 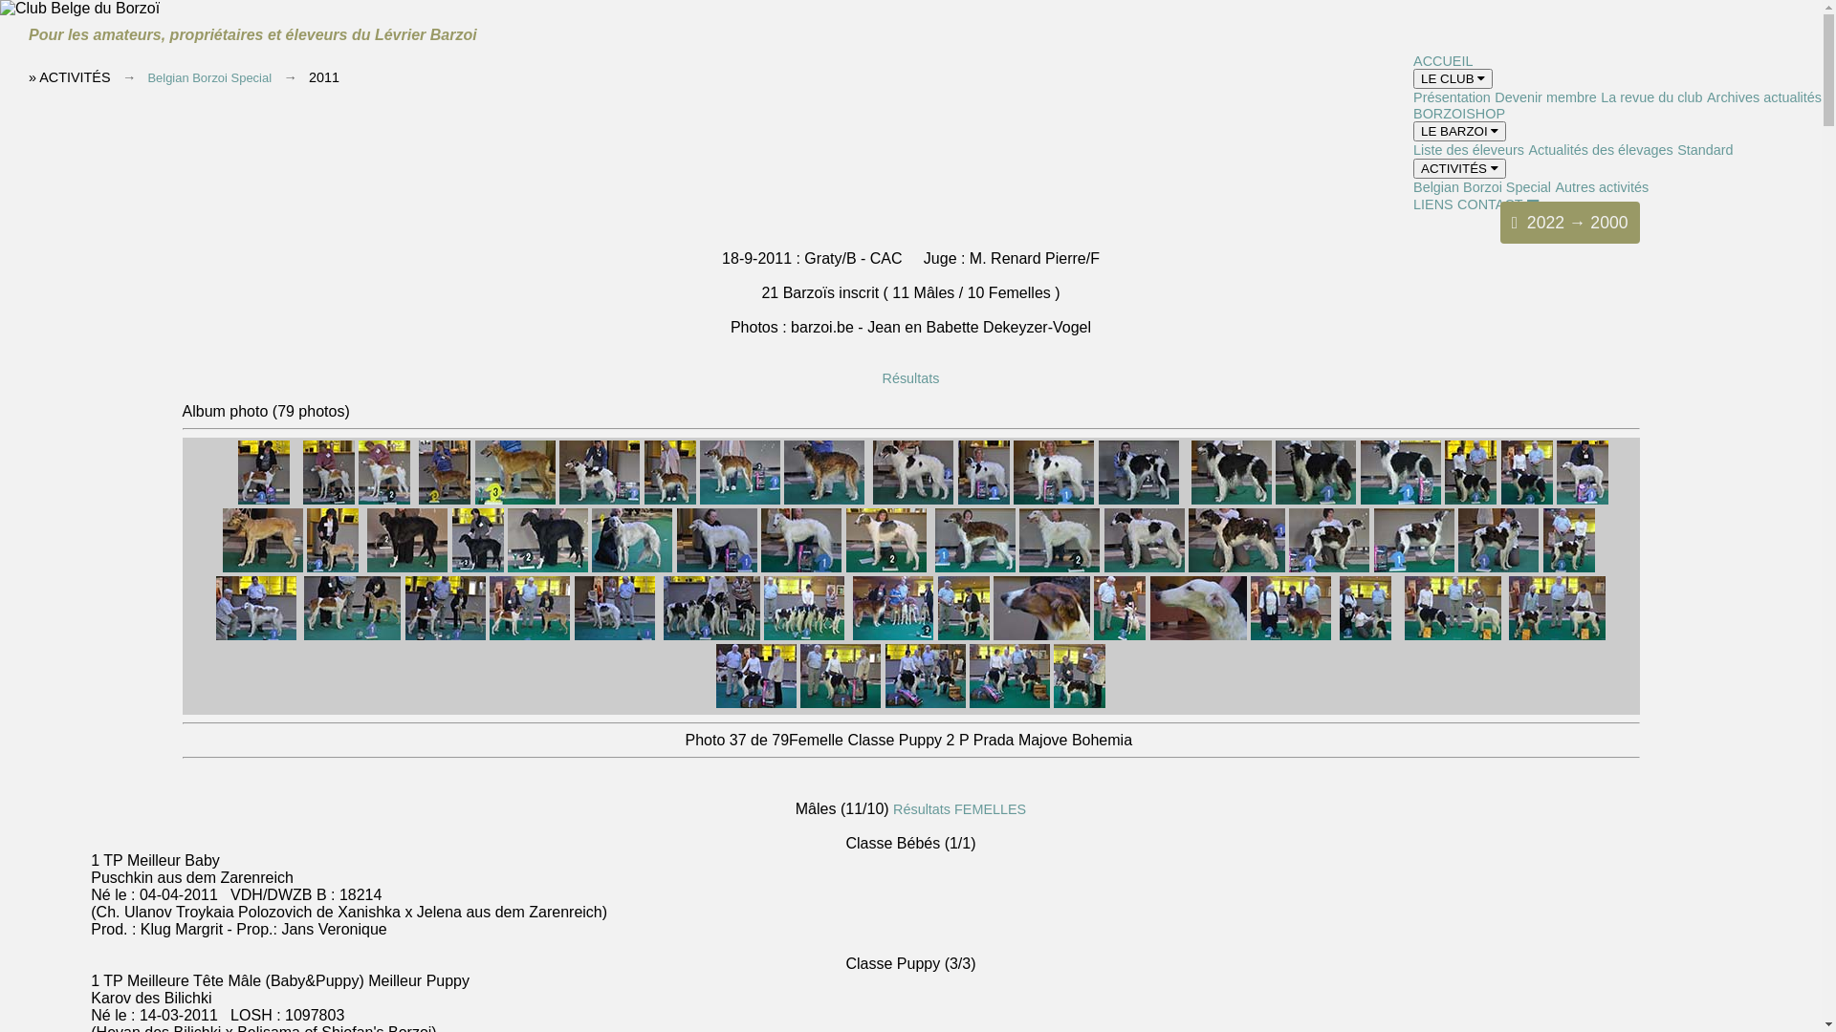 I want to click on agrandir, so click(x=926, y=703).